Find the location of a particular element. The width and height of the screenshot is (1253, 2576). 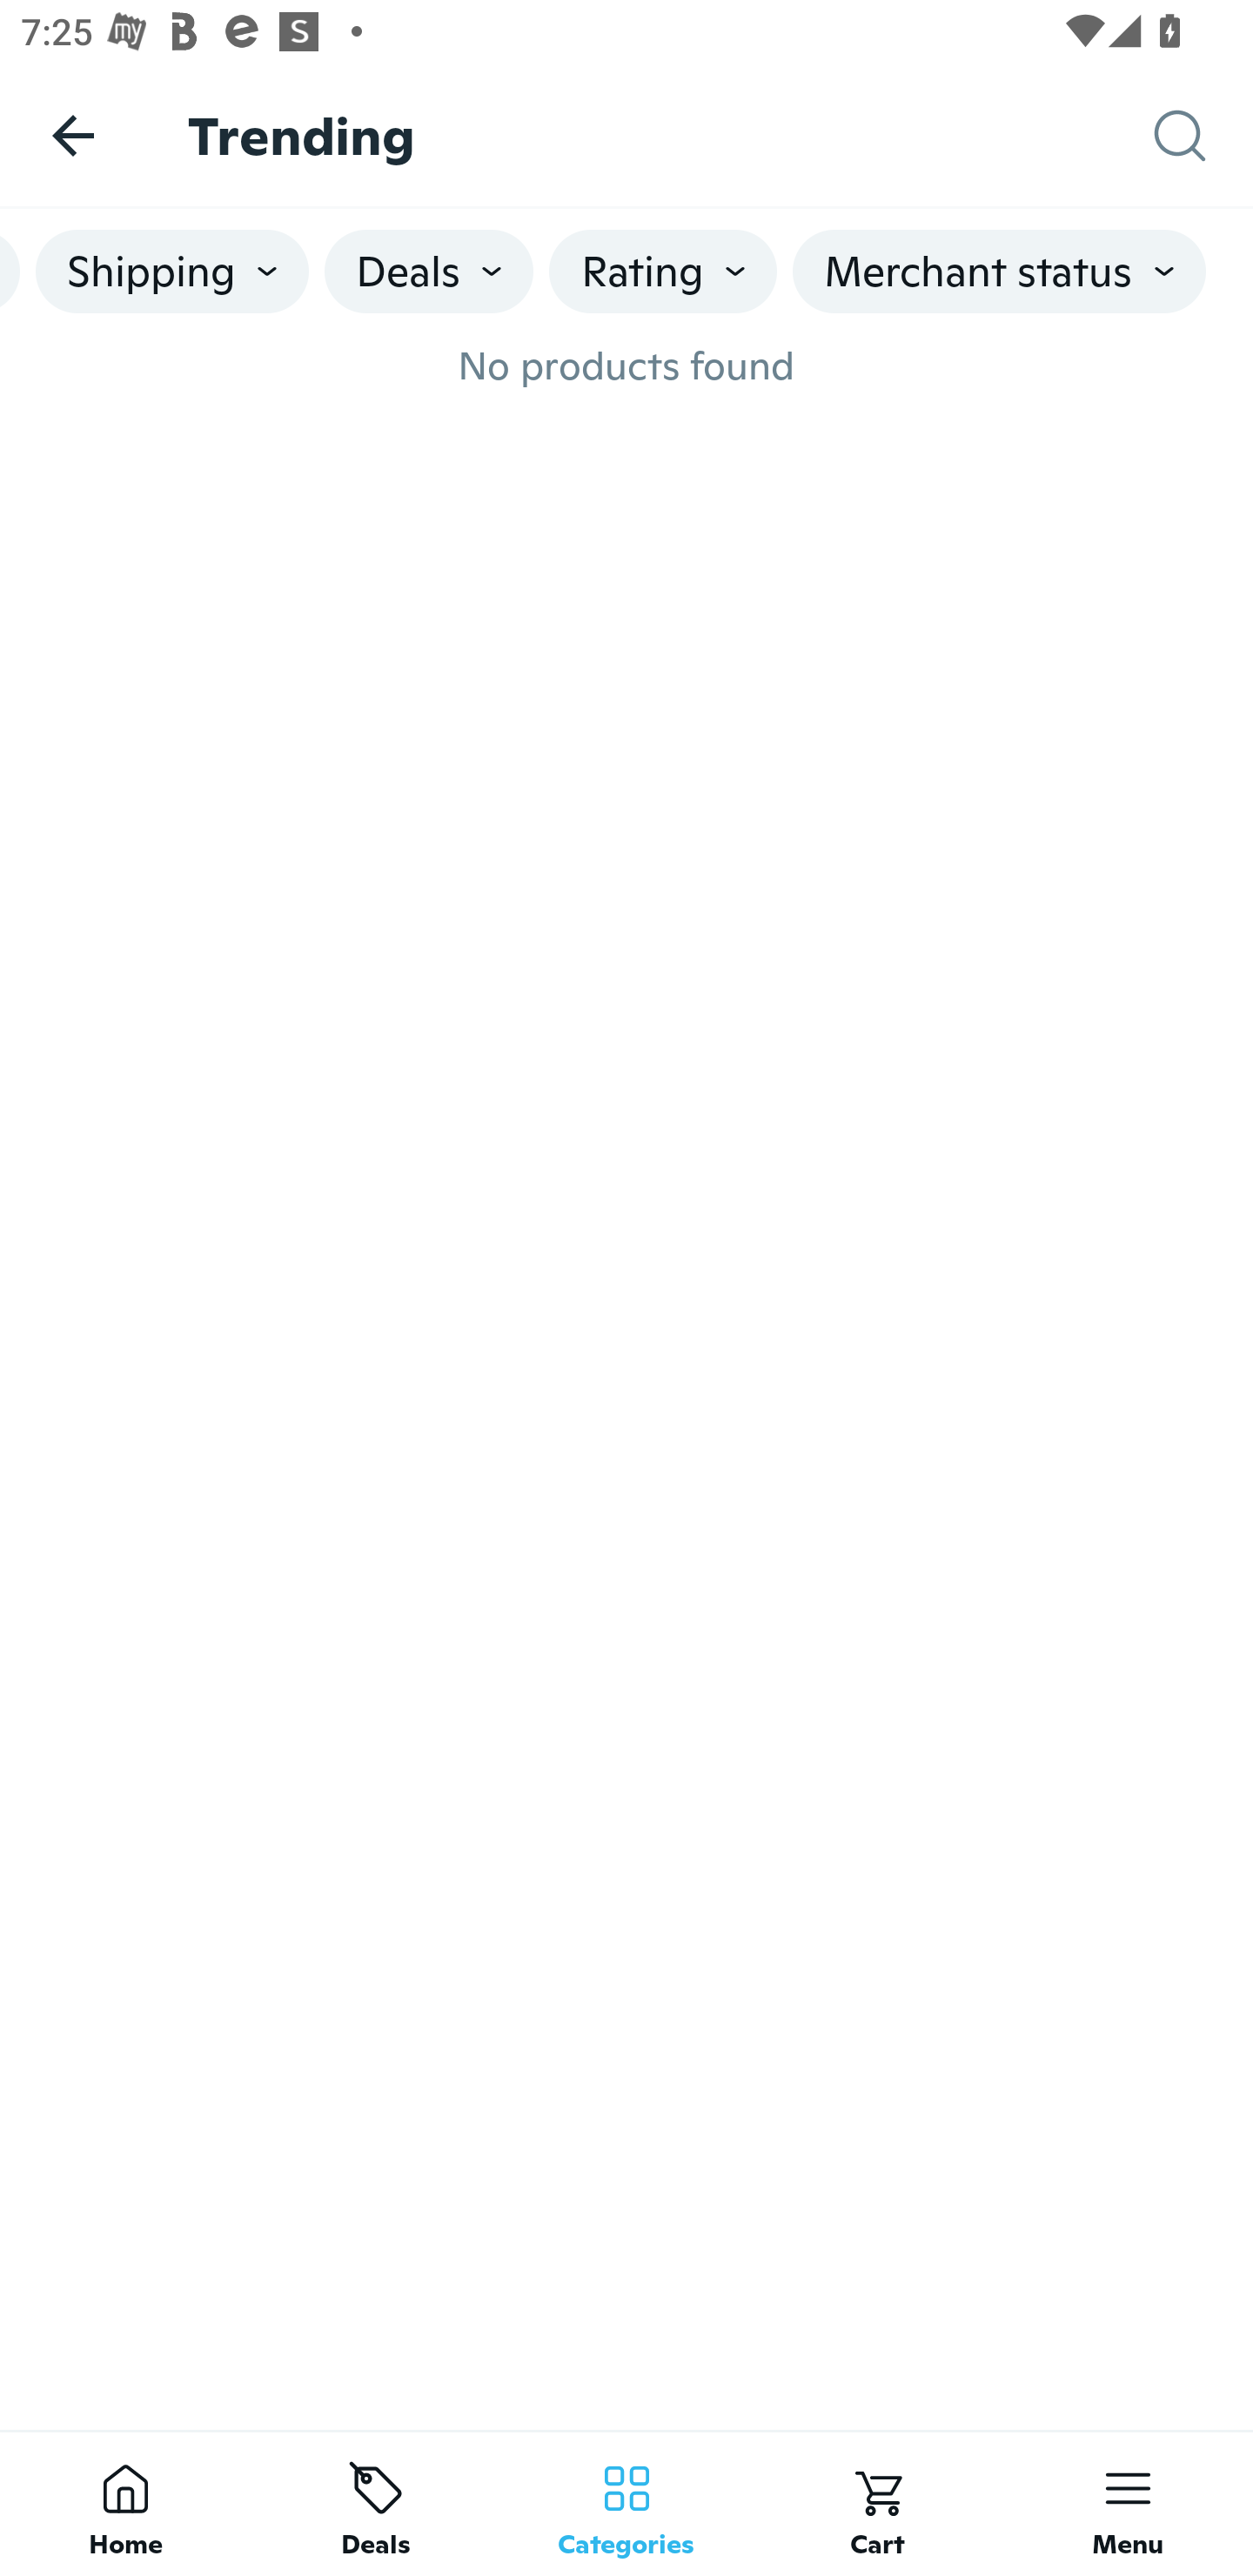

Merchant status is located at coordinates (999, 272).